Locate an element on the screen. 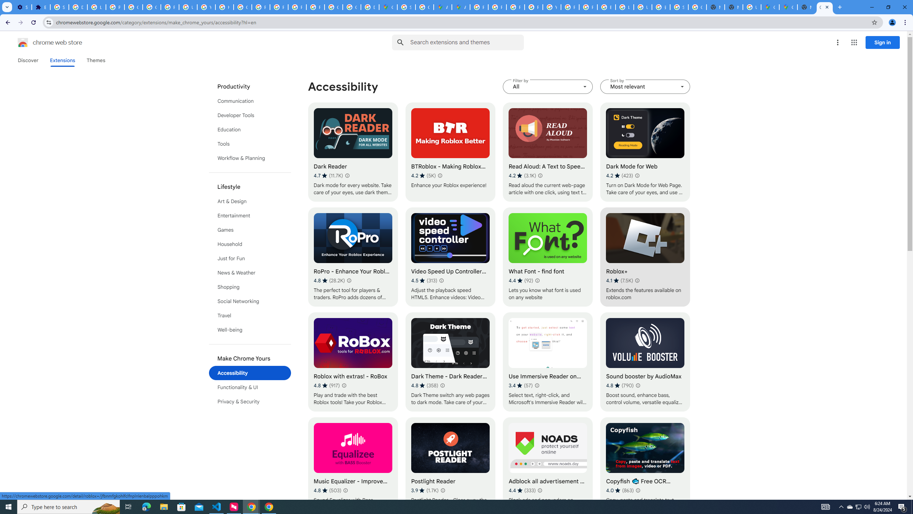 The width and height of the screenshot is (913, 514). Use Immersive Reader on Websites is located at coordinates (548, 362).